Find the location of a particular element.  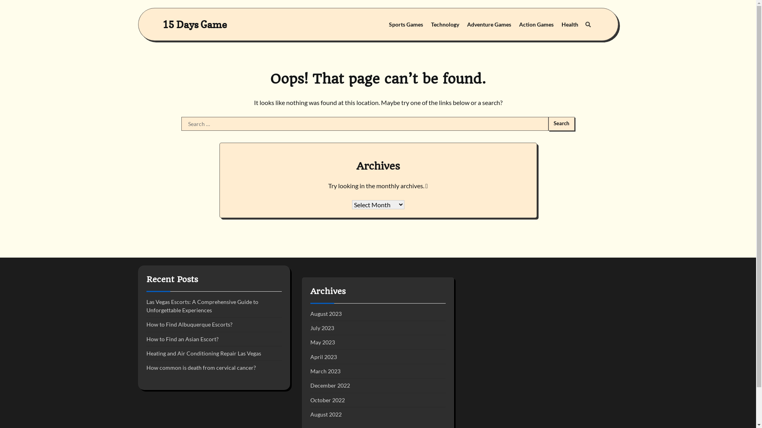

August 2023 is located at coordinates (326, 314).